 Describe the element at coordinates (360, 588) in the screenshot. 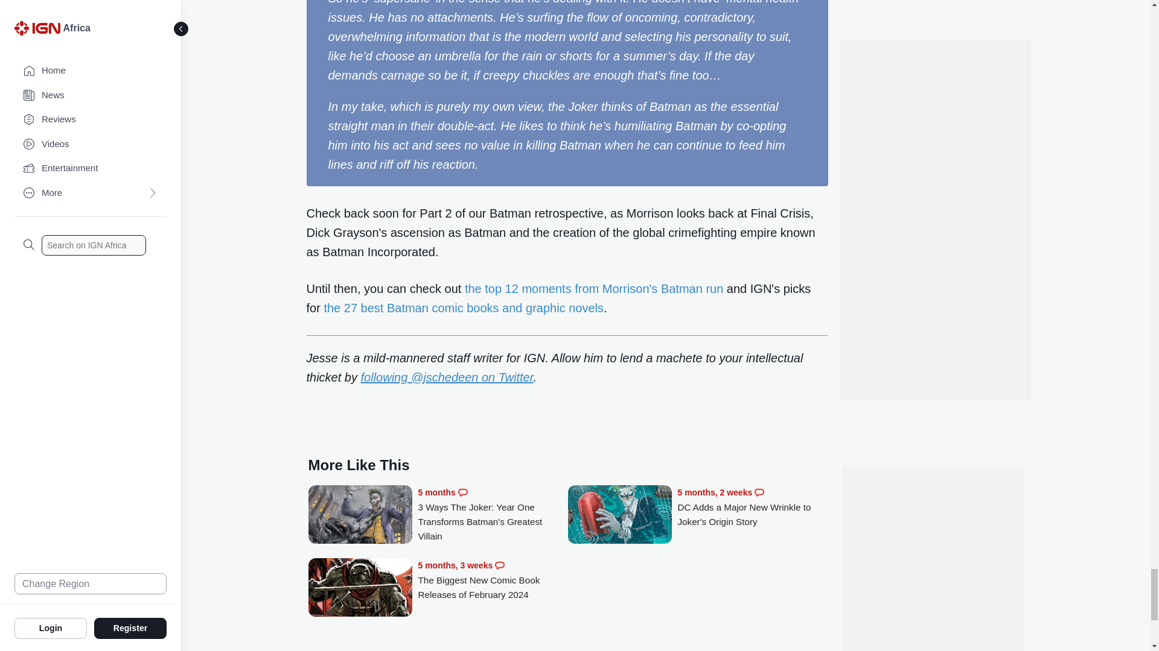

I see `The Biggest New Comic Book Releases of February 2024` at that location.